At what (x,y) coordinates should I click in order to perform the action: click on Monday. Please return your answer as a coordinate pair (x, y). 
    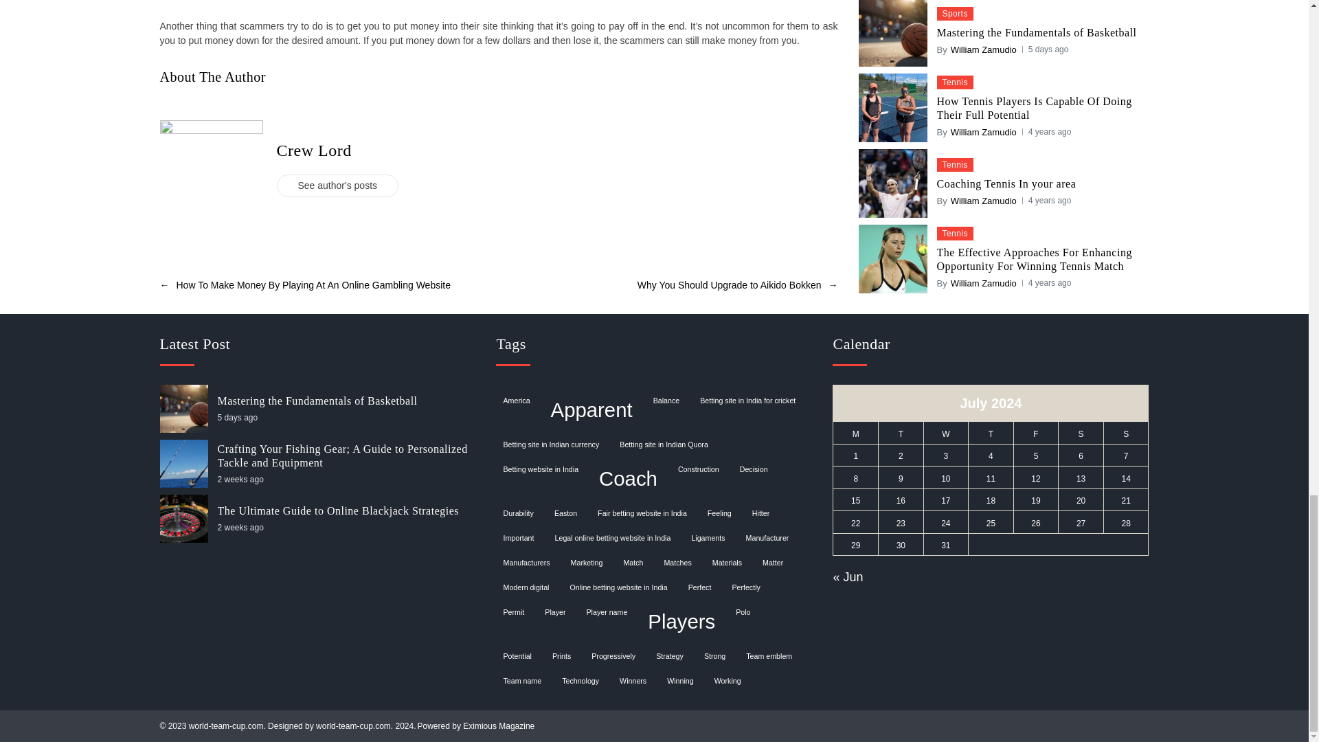
    Looking at the image, I should click on (856, 433).